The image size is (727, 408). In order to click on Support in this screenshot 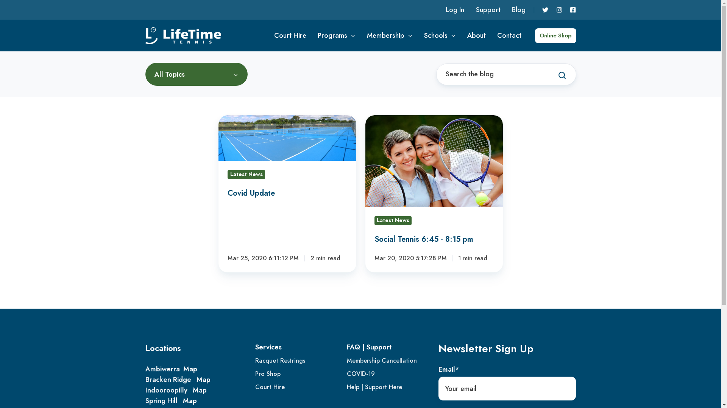, I will do `click(488, 10)`.